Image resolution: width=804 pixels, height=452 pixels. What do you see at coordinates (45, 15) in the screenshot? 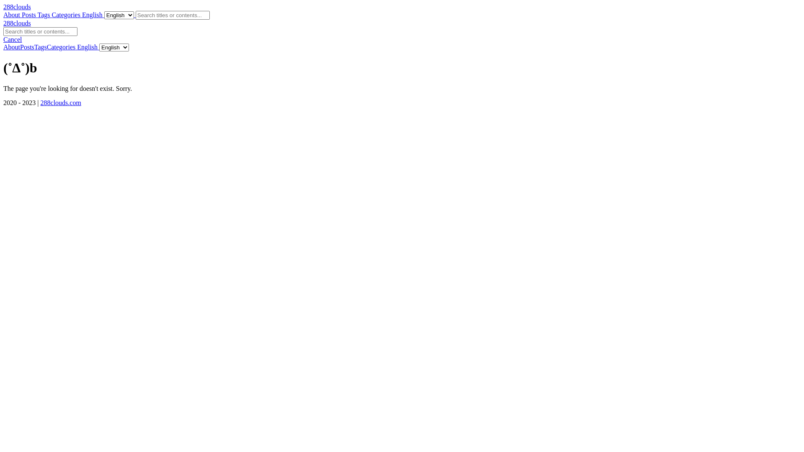
I see `Tags` at bounding box center [45, 15].